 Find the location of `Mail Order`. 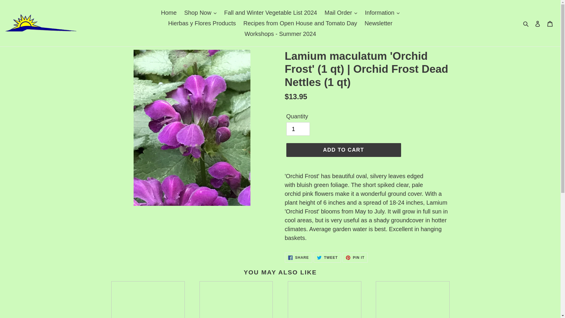

Mail Order is located at coordinates (341, 12).